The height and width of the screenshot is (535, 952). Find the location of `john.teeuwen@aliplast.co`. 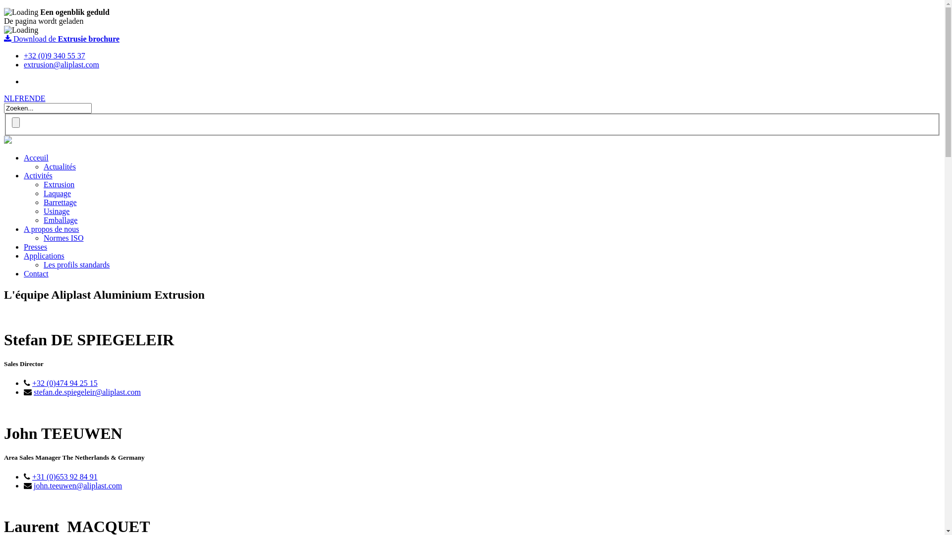

john.teeuwen@aliplast.co is located at coordinates (75, 485).